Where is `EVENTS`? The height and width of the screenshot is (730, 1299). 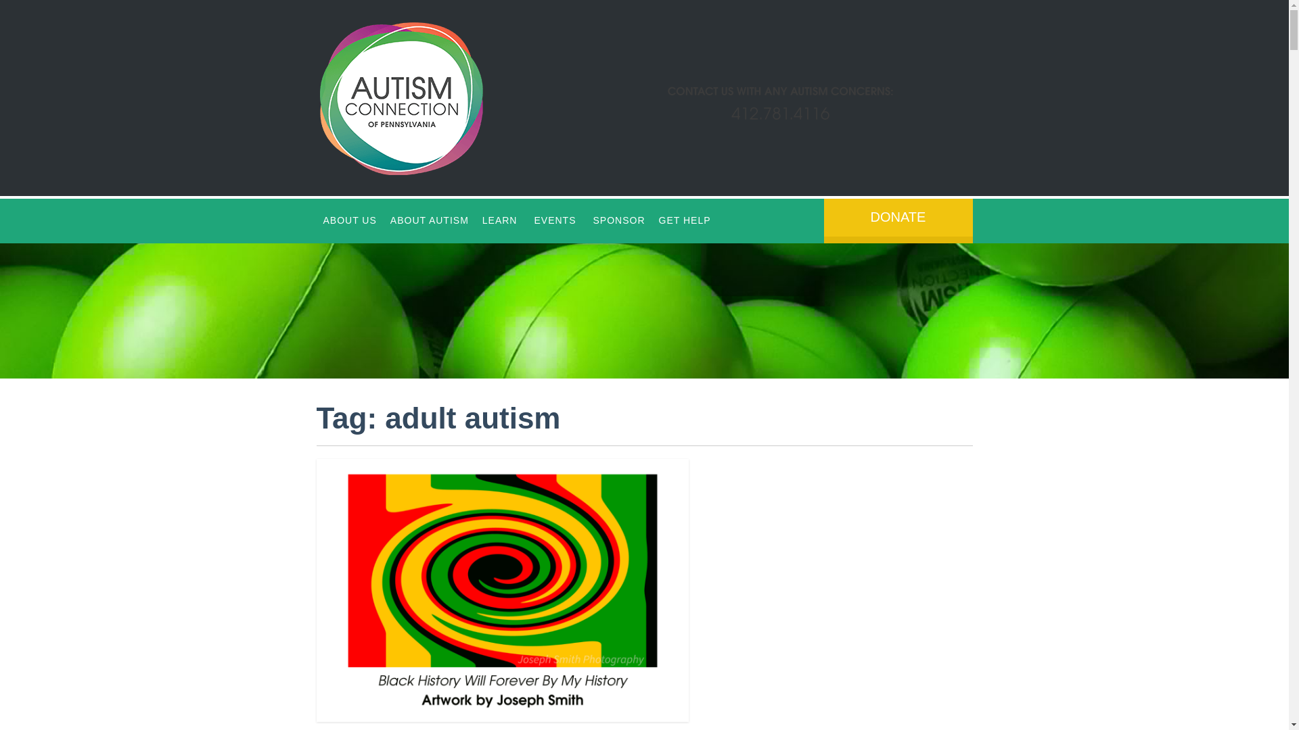
EVENTS is located at coordinates (554, 220).